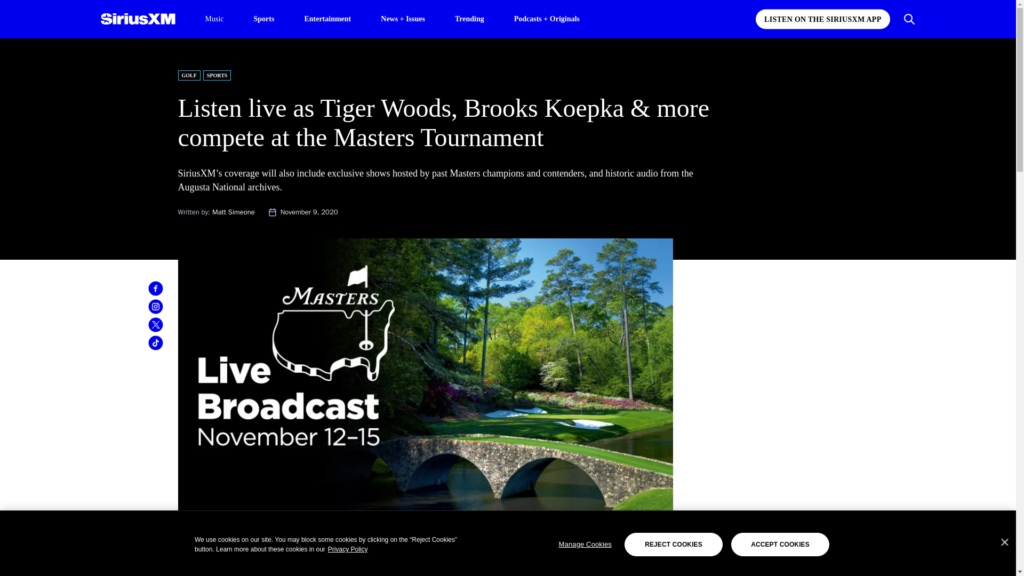 The width and height of the screenshot is (1024, 576). I want to click on Matt Simeone, so click(234, 212).